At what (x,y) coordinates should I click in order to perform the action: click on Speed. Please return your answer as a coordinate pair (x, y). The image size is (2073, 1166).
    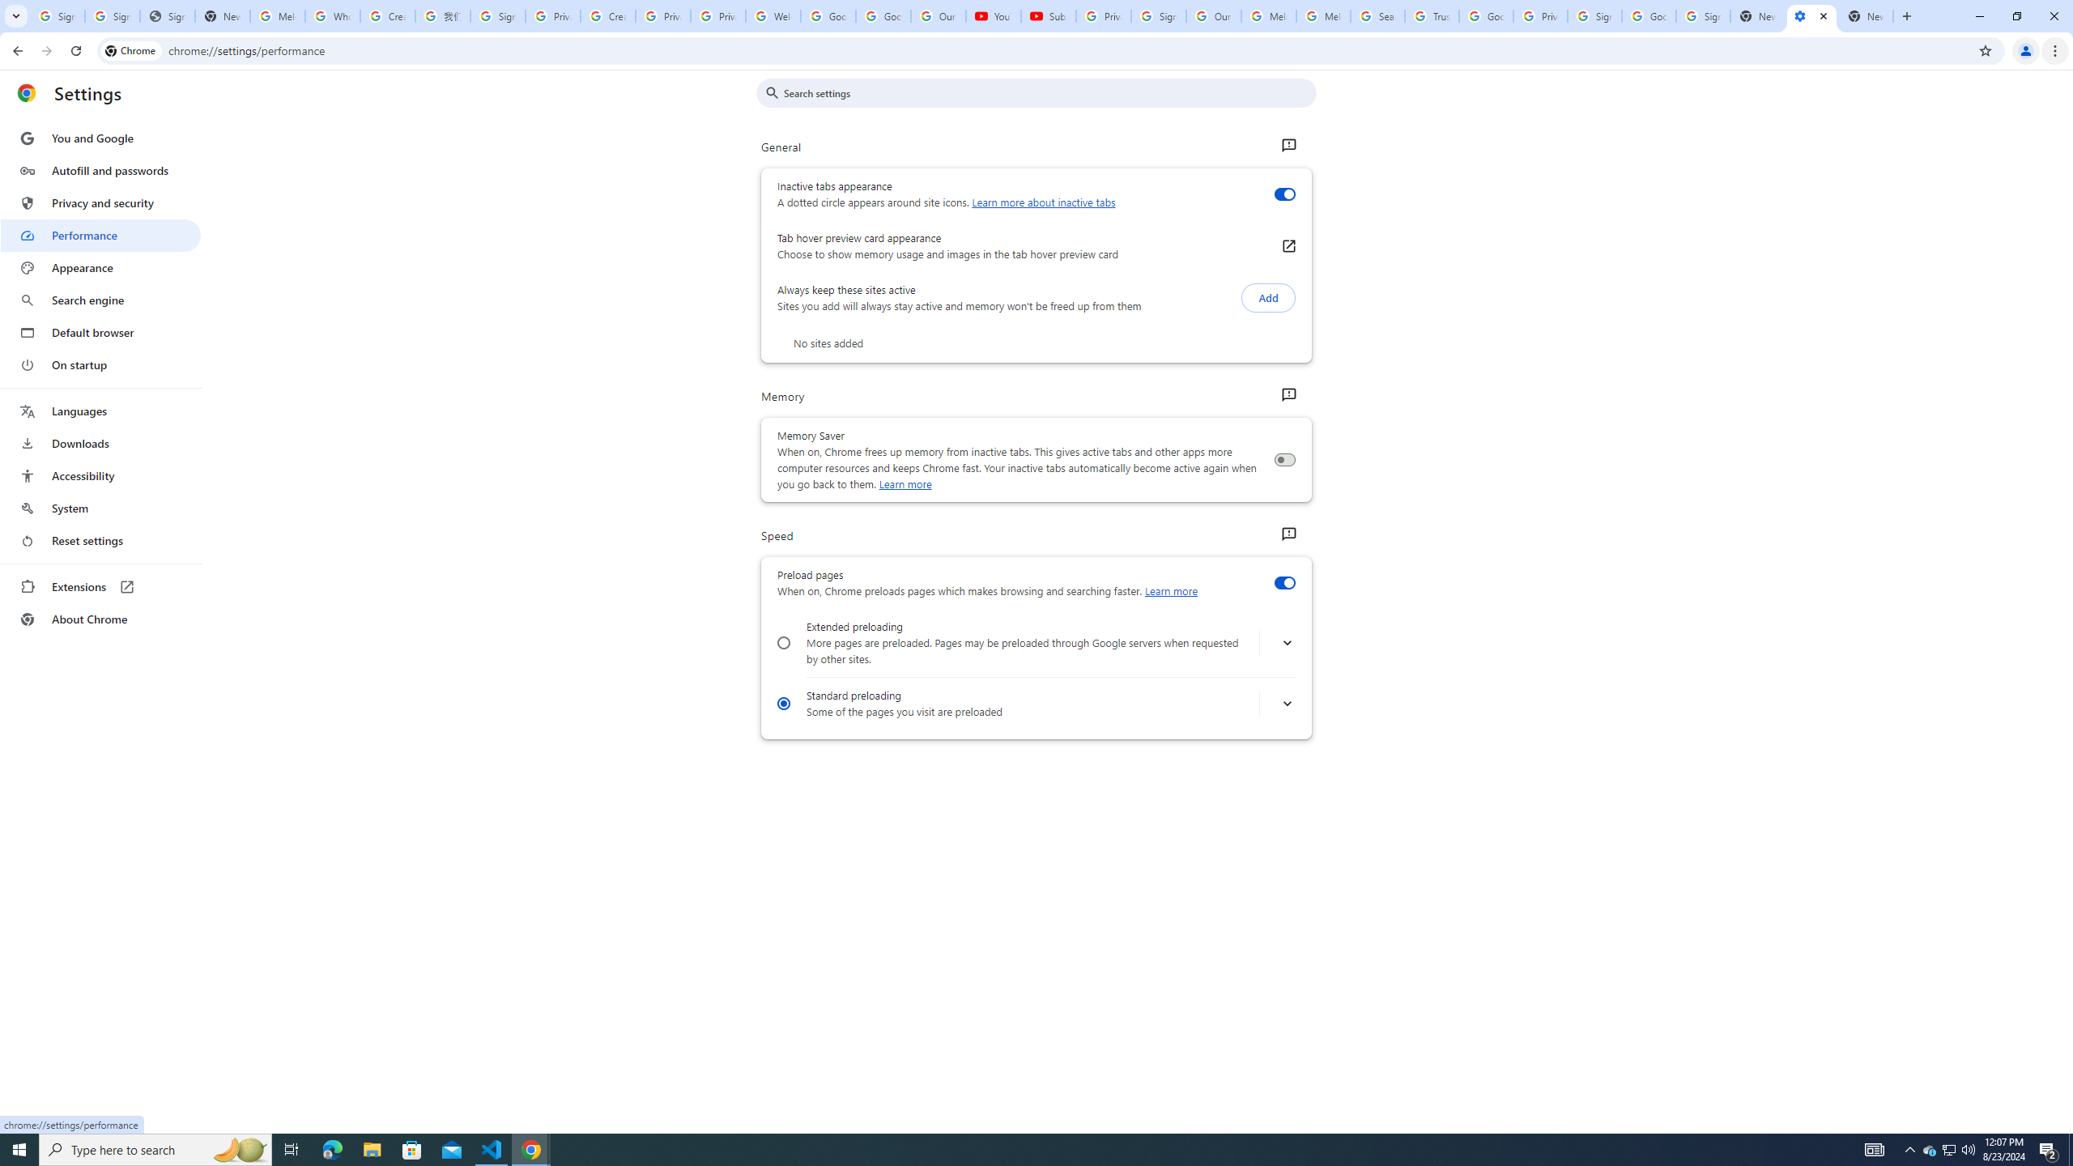
    Looking at the image, I should click on (1288, 534).